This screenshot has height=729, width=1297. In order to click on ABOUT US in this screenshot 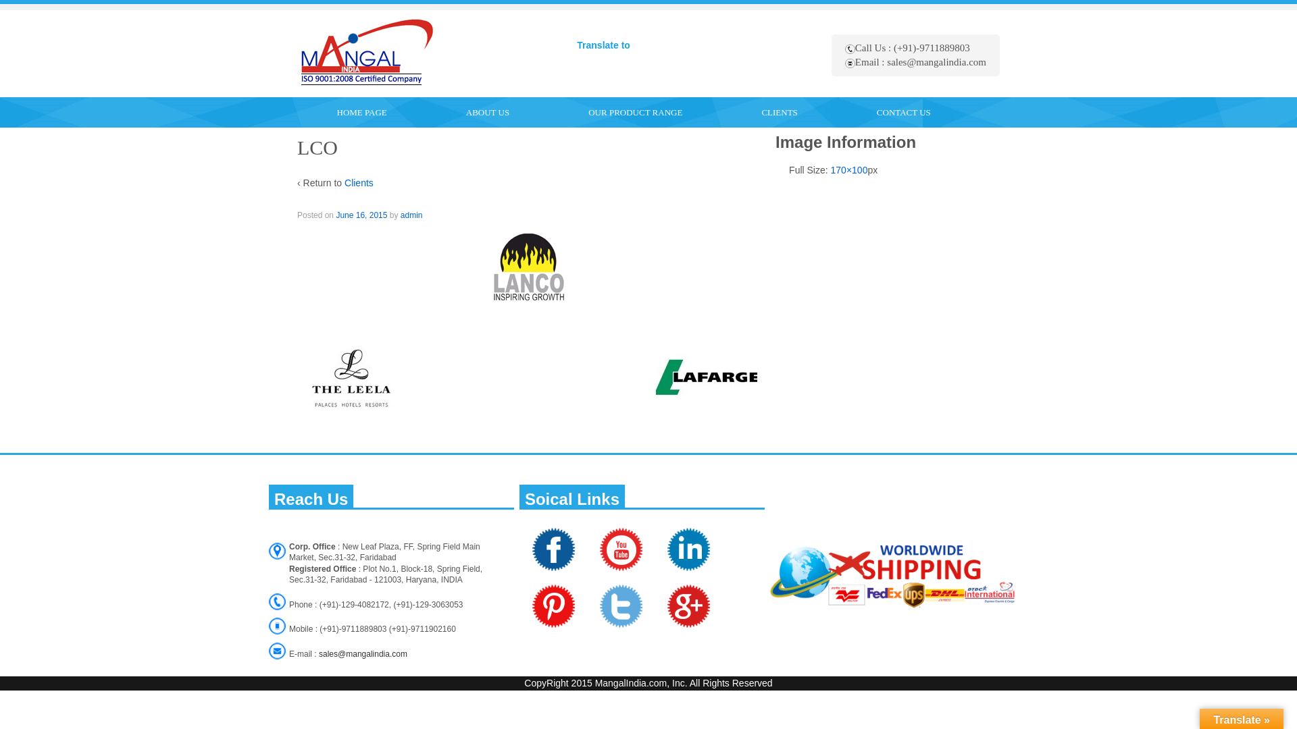, I will do `click(488, 112)`.